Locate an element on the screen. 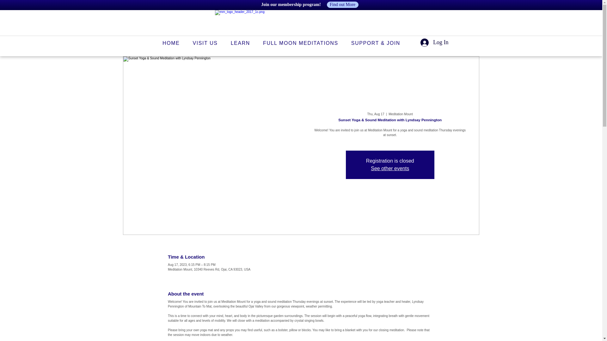  2022-03 Meditation Mount Logo HORIZONTAL is located at coordinates (309, 23).